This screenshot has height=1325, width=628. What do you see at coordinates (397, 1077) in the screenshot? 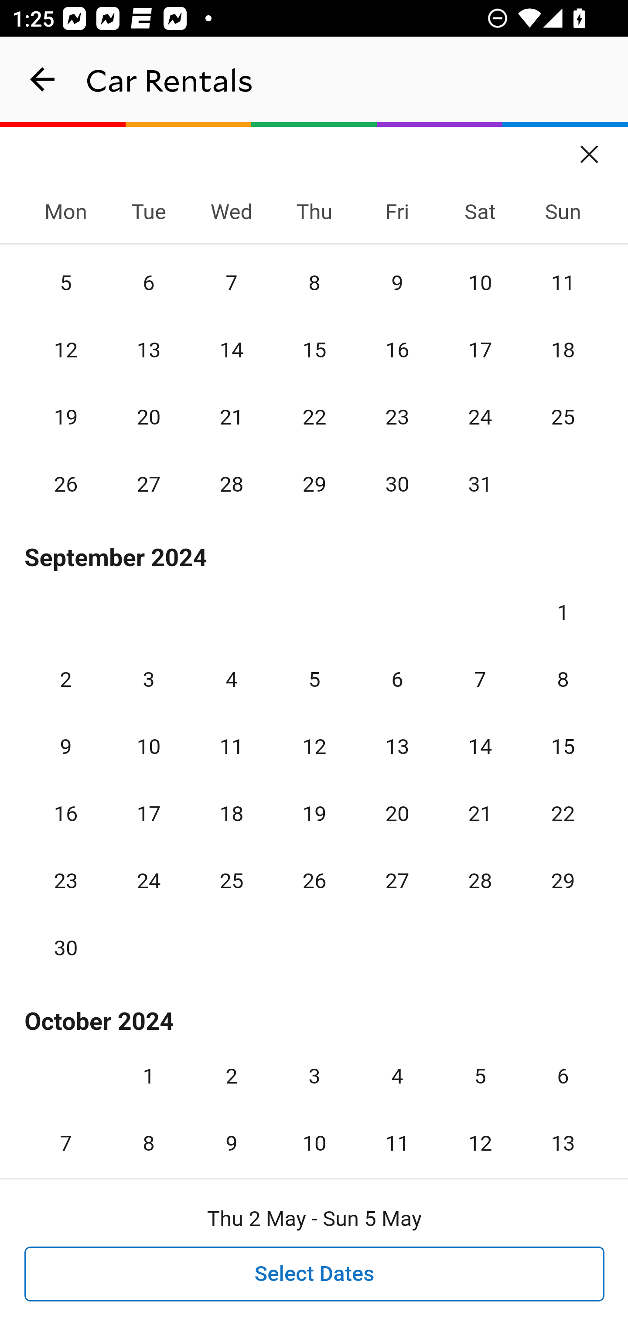
I see `4 October 2024` at bounding box center [397, 1077].